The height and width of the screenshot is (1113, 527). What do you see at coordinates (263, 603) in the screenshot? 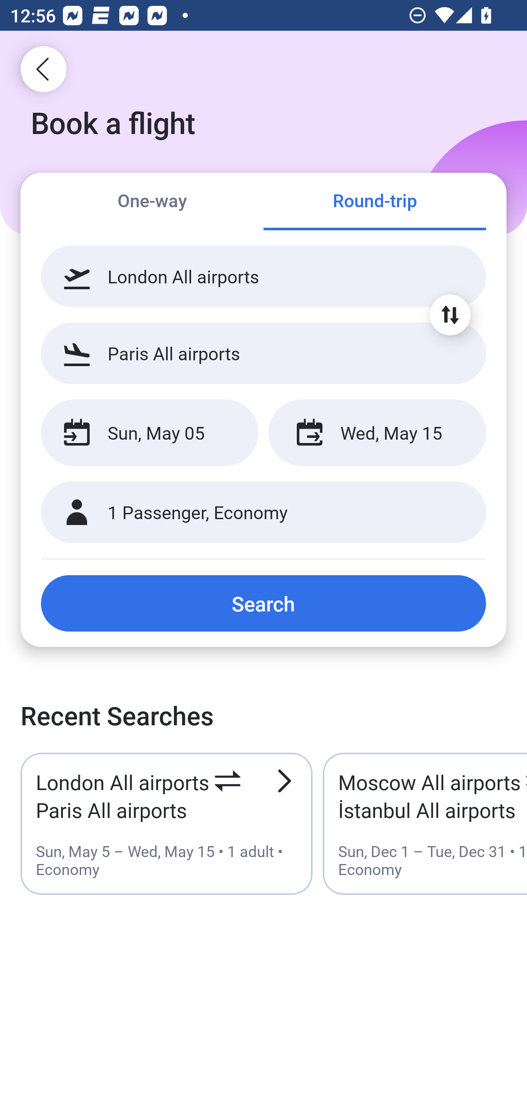
I see `Search` at bounding box center [263, 603].